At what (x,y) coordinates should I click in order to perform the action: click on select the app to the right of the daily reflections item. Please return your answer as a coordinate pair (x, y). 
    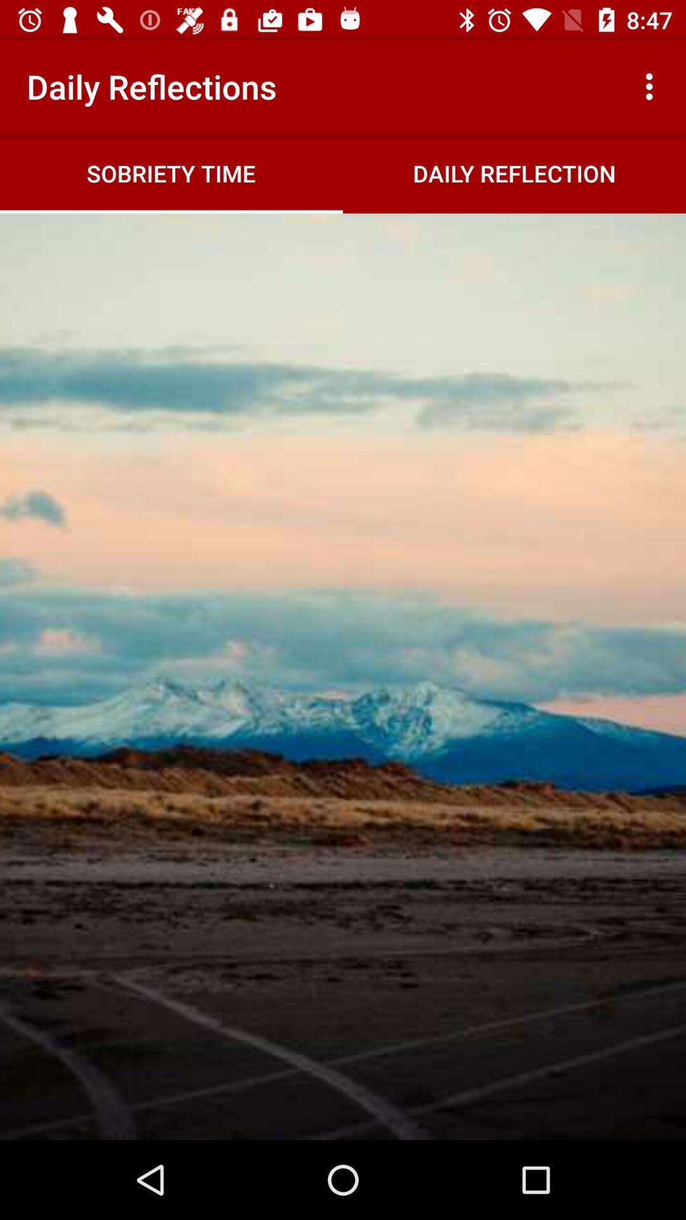
    Looking at the image, I should click on (653, 86).